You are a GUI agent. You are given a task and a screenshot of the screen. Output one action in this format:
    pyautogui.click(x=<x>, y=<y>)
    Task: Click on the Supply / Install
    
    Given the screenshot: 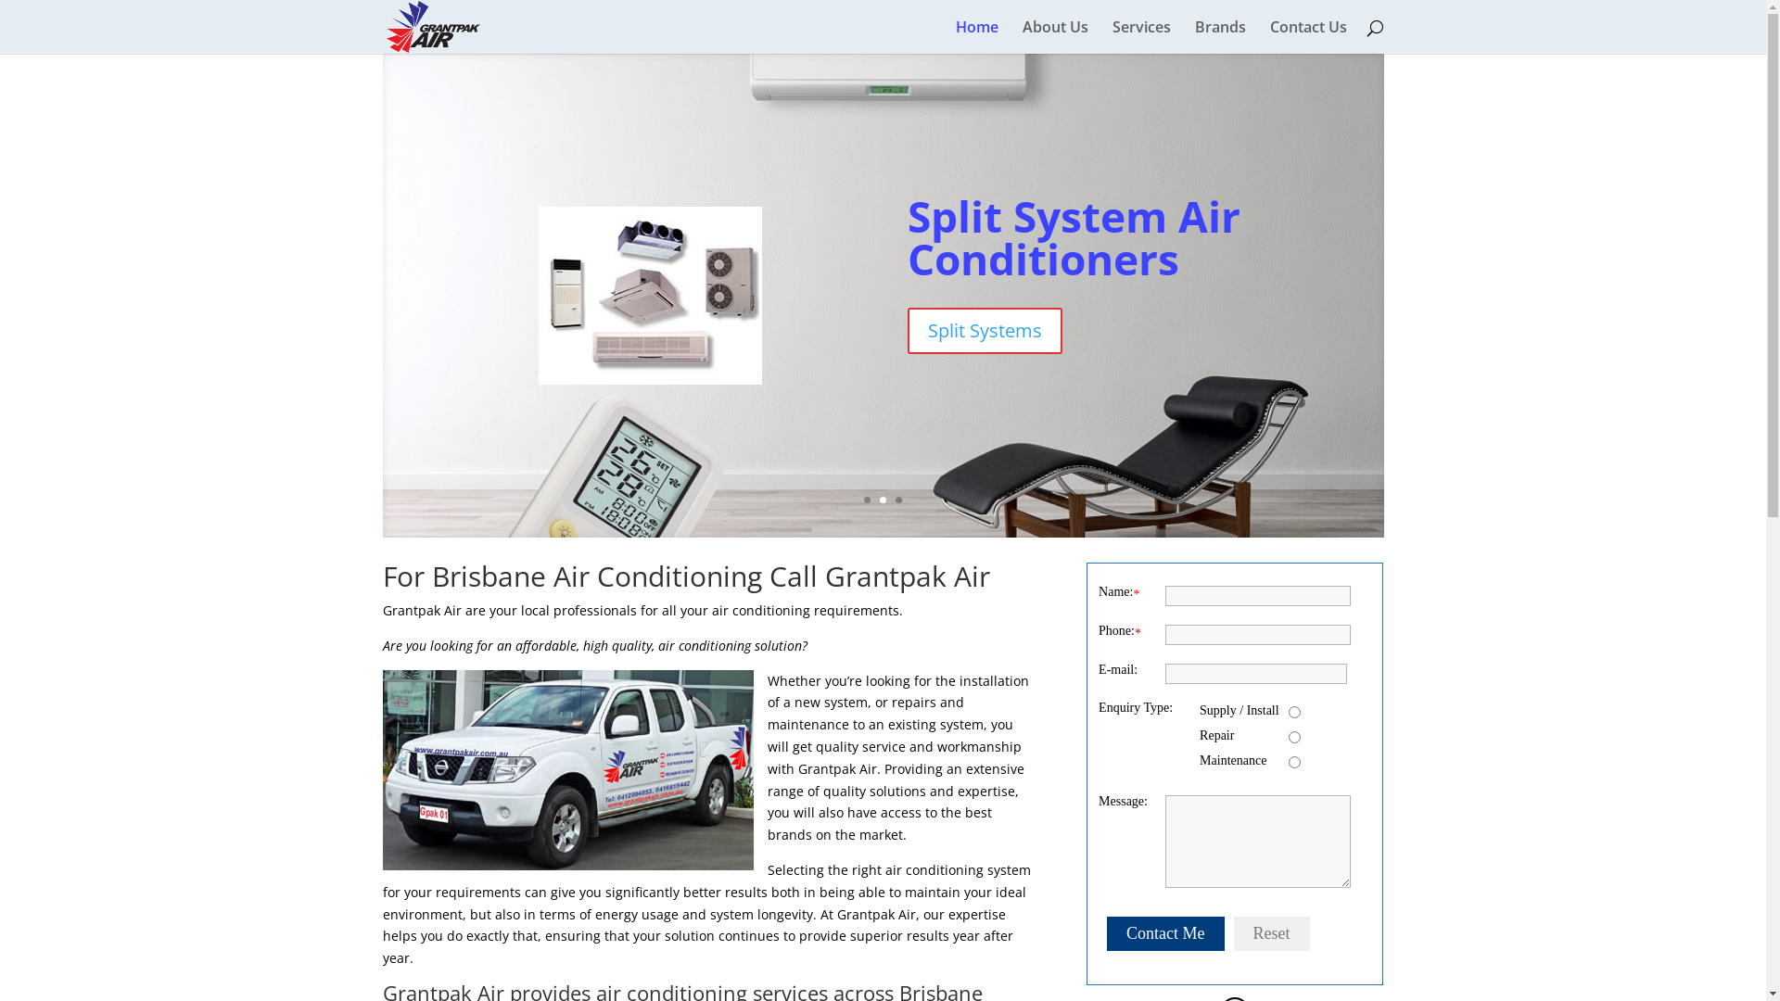 What is the action you would take?
    pyautogui.click(x=1294, y=712)
    